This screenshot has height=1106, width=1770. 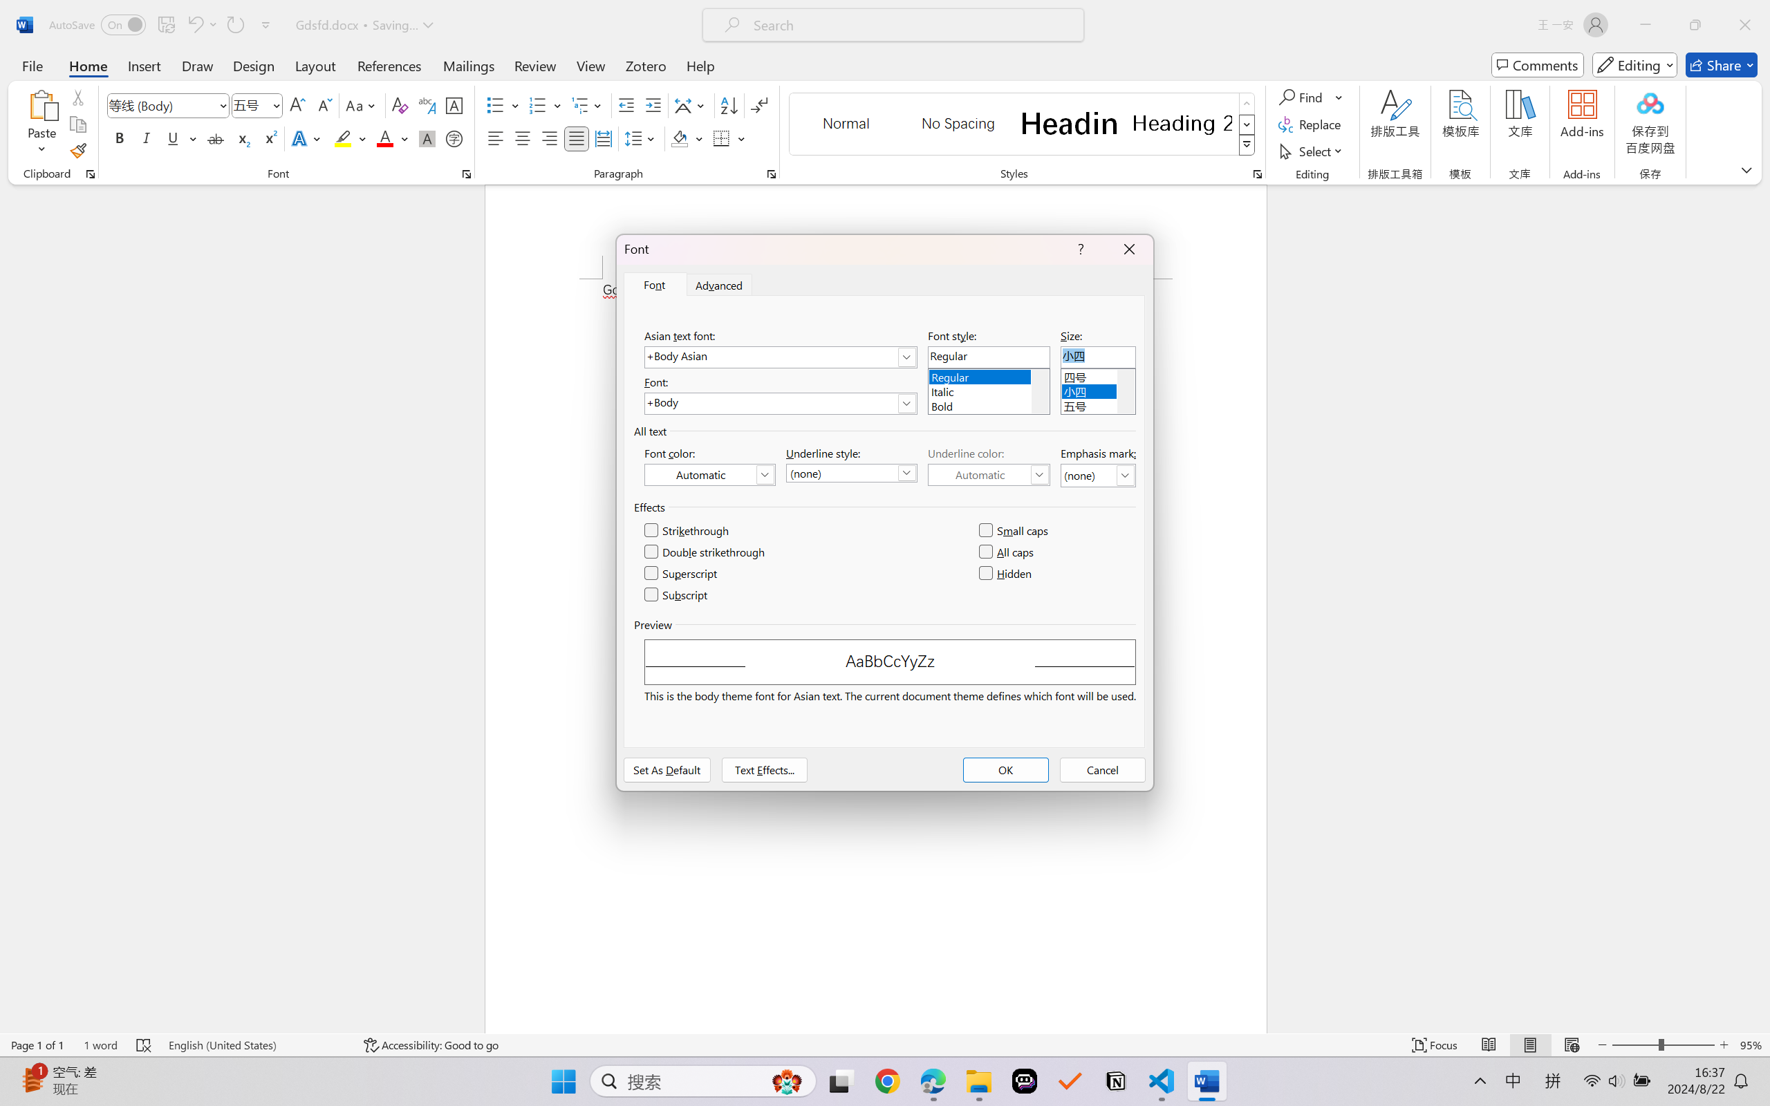 I want to click on Advanced, so click(x=720, y=285).